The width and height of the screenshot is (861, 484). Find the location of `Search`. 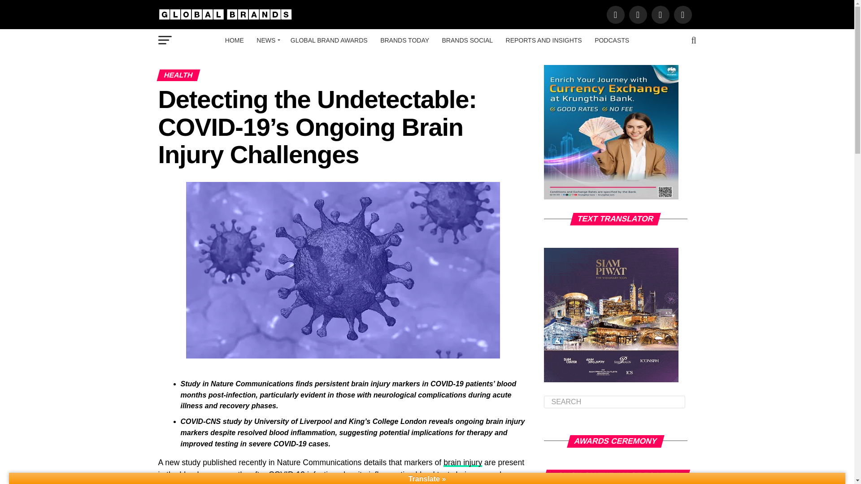

Search is located at coordinates (614, 402).